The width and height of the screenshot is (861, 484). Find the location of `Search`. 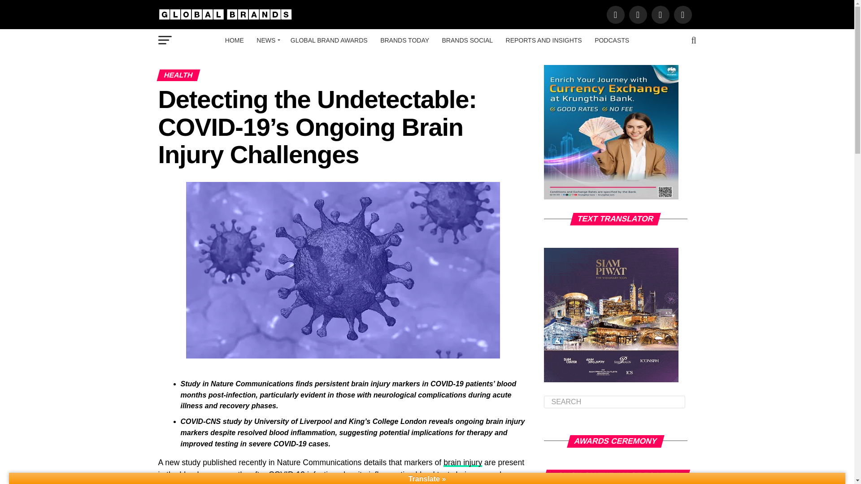

Search is located at coordinates (614, 402).